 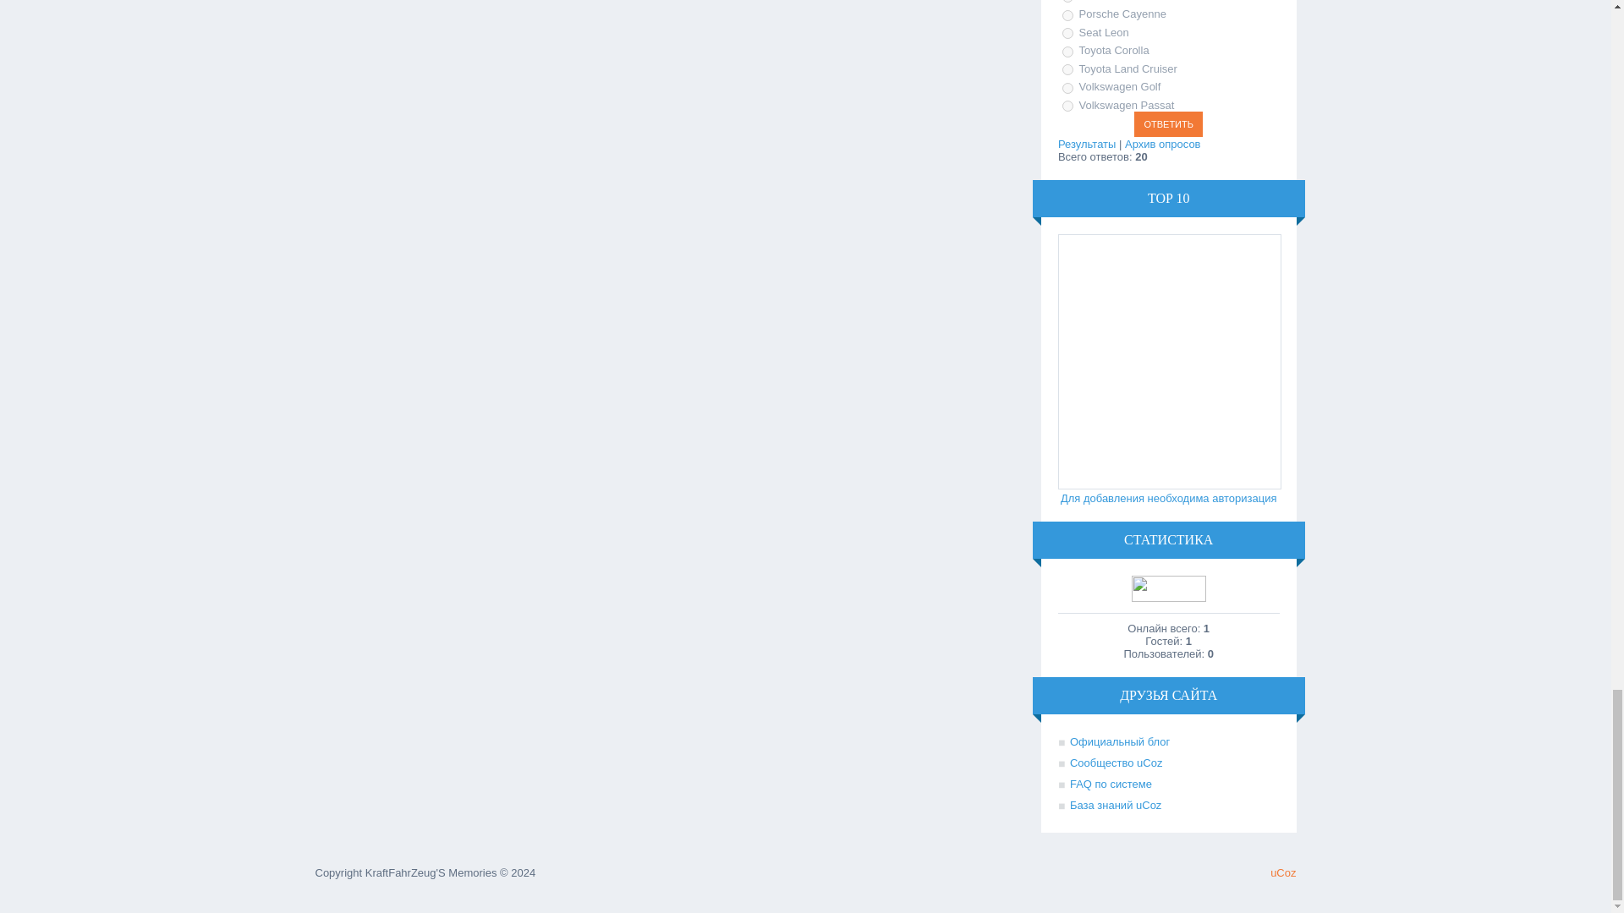 I want to click on 11, so click(x=1067, y=34).